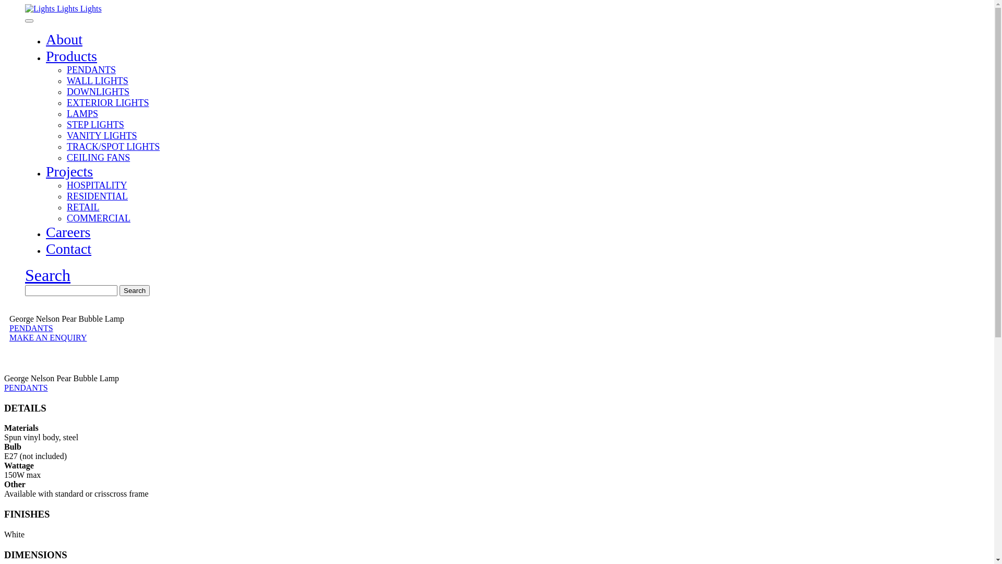 The image size is (1002, 564). What do you see at coordinates (97, 81) in the screenshot?
I see `WALL LIGHTS` at bounding box center [97, 81].